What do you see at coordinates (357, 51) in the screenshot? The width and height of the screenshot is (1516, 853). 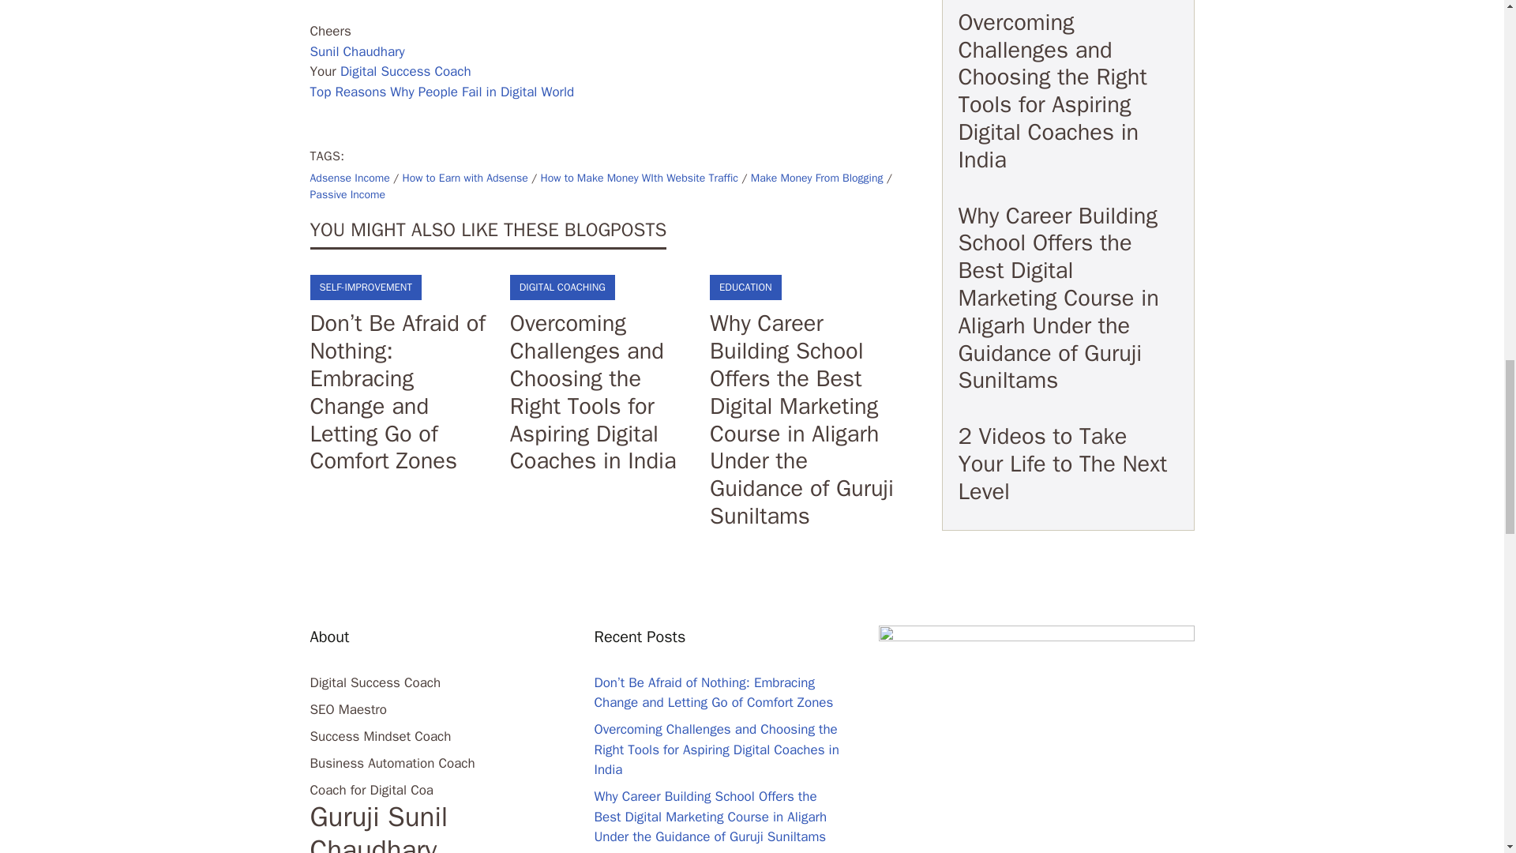 I see `Sunil Chaudhary` at bounding box center [357, 51].